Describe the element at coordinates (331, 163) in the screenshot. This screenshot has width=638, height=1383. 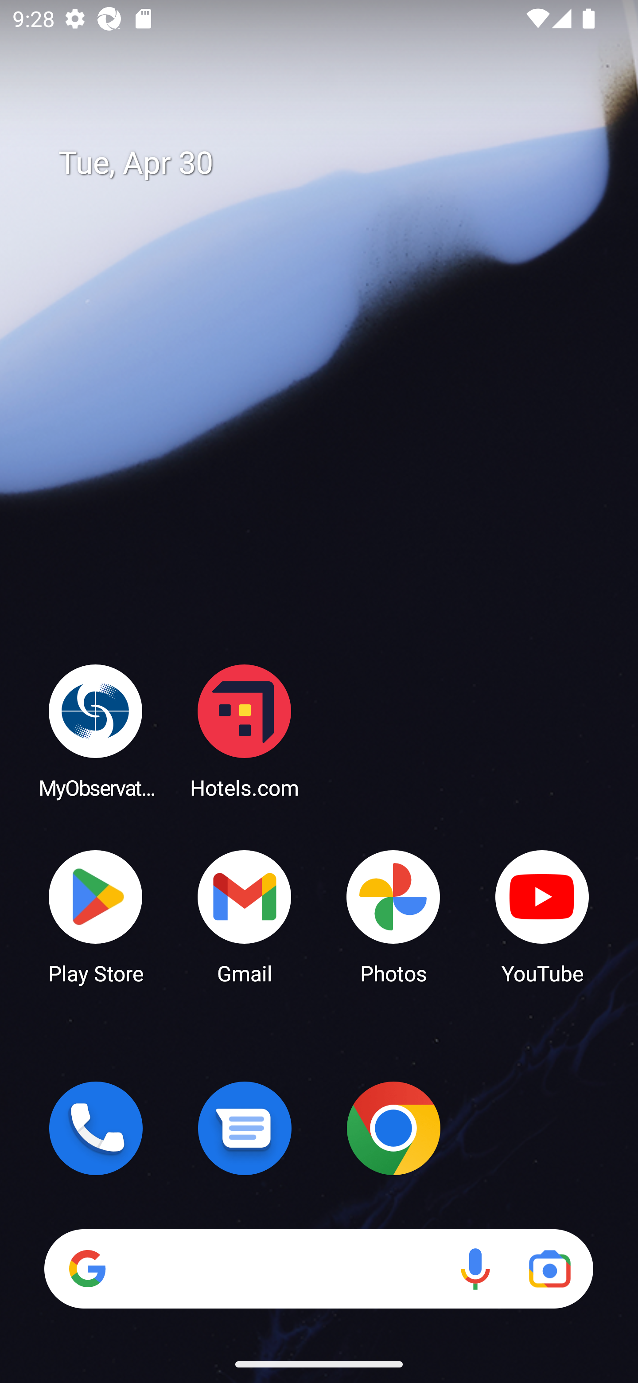
I see `Tue, Apr 30` at that location.